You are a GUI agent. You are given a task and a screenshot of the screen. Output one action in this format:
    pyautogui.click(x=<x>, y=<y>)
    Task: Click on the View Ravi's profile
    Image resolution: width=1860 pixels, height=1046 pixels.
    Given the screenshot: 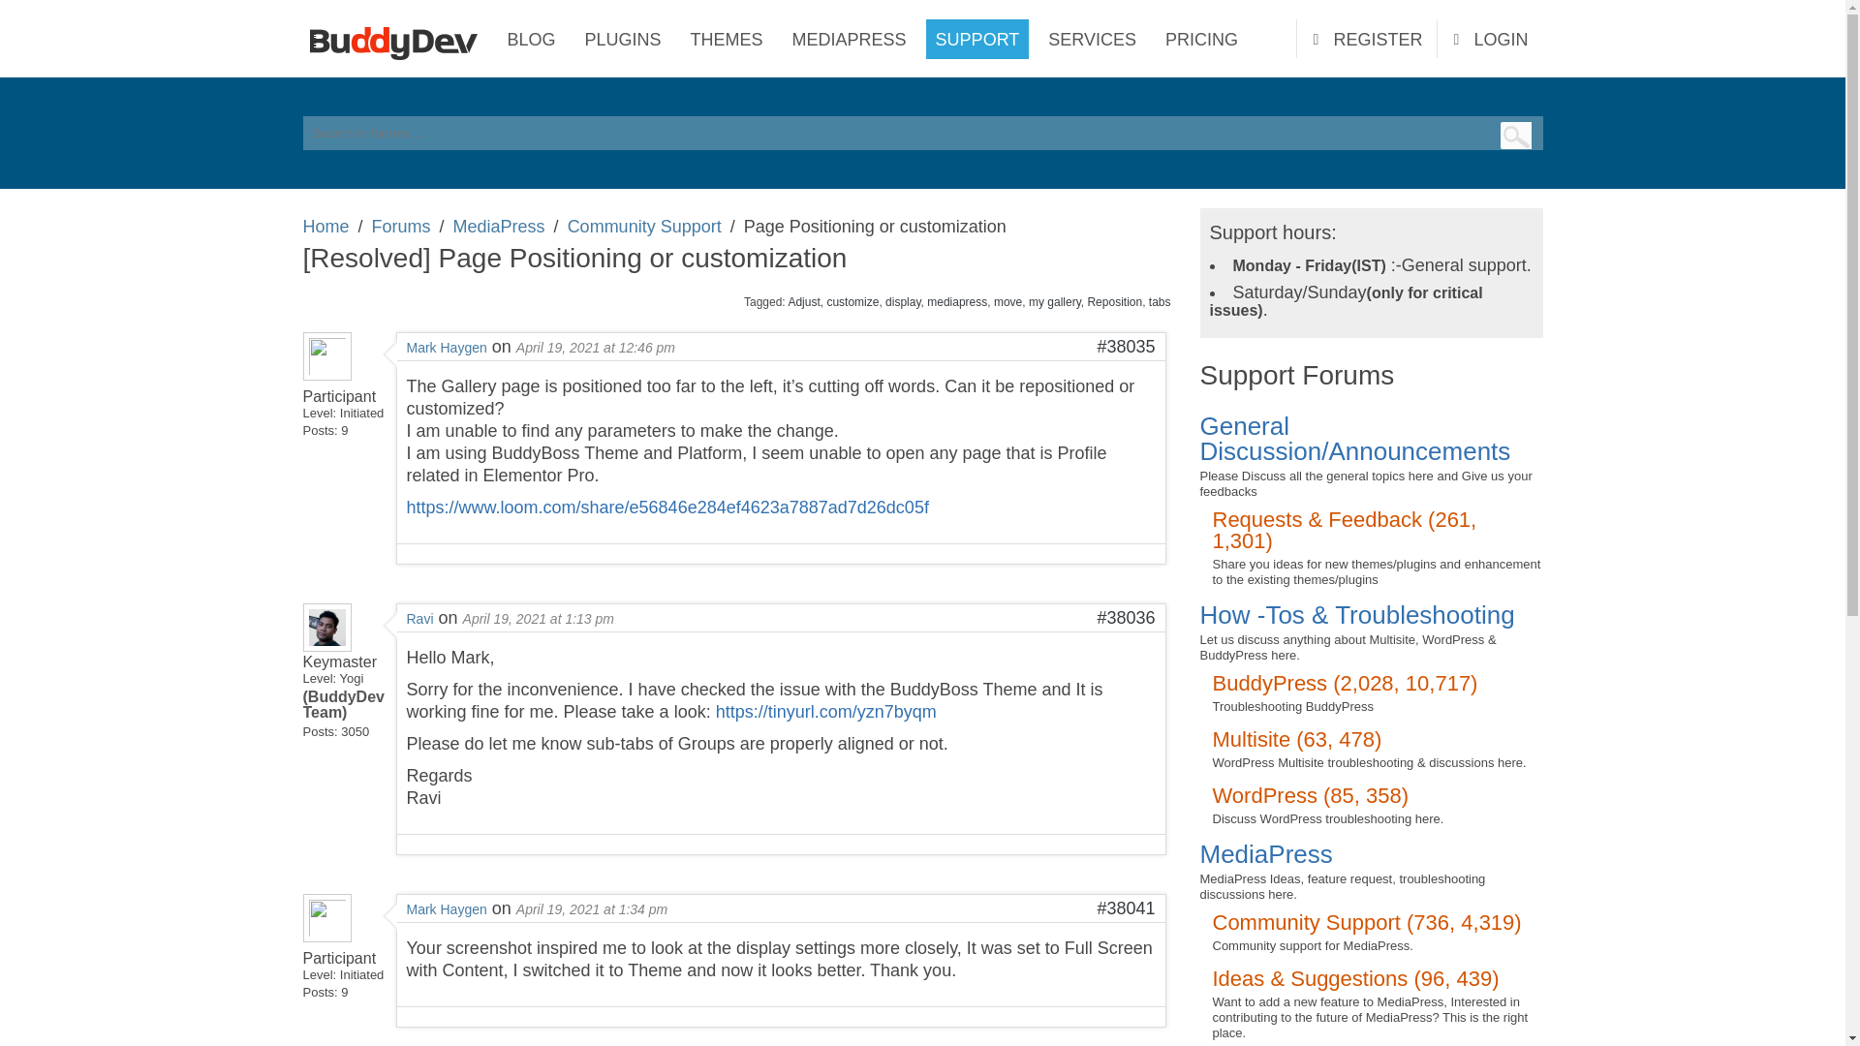 What is the action you would take?
    pyautogui.click(x=420, y=618)
    